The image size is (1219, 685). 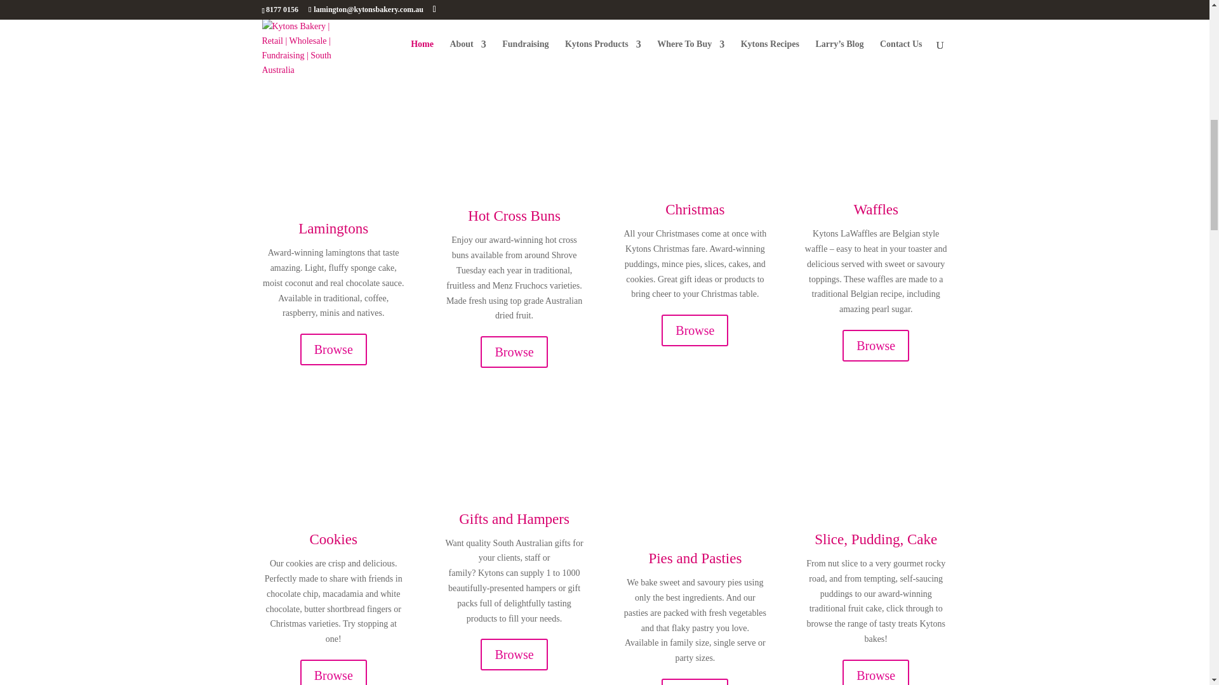 I want to click on Kytons Product Hero shot, so click(x=695, y=459).